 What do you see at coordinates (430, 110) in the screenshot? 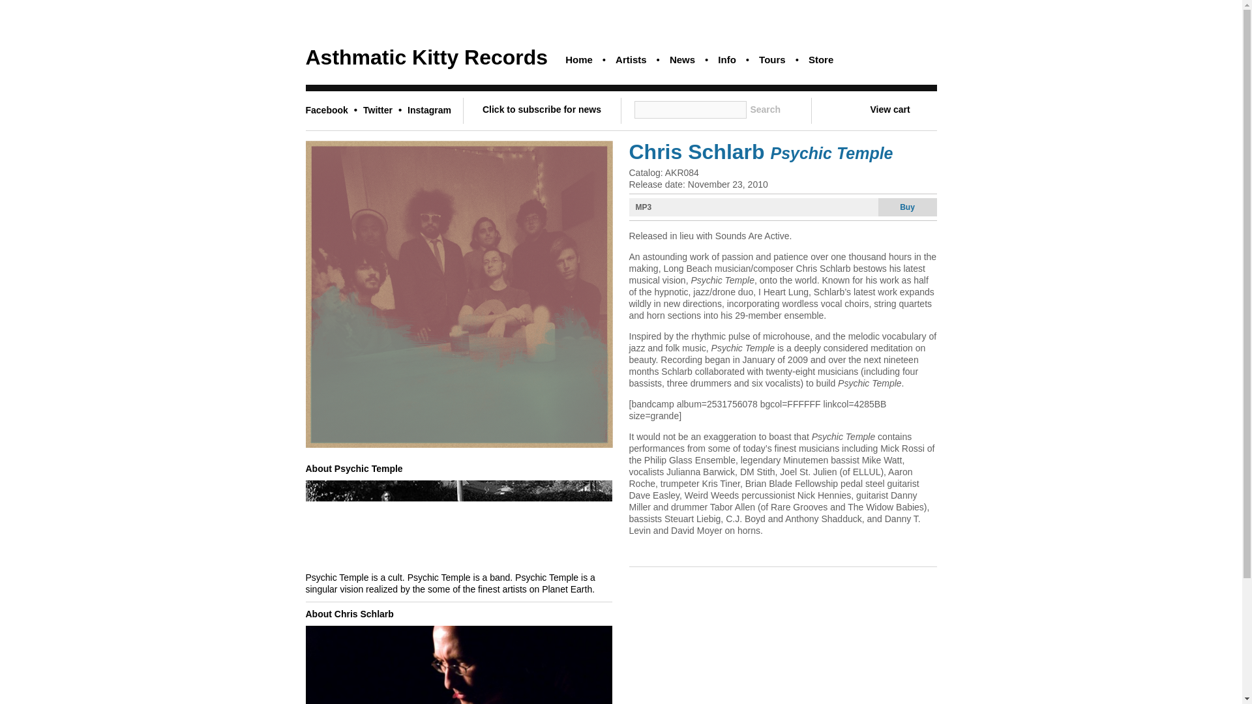
I see `Instagram` at bounding box center [430, 110].